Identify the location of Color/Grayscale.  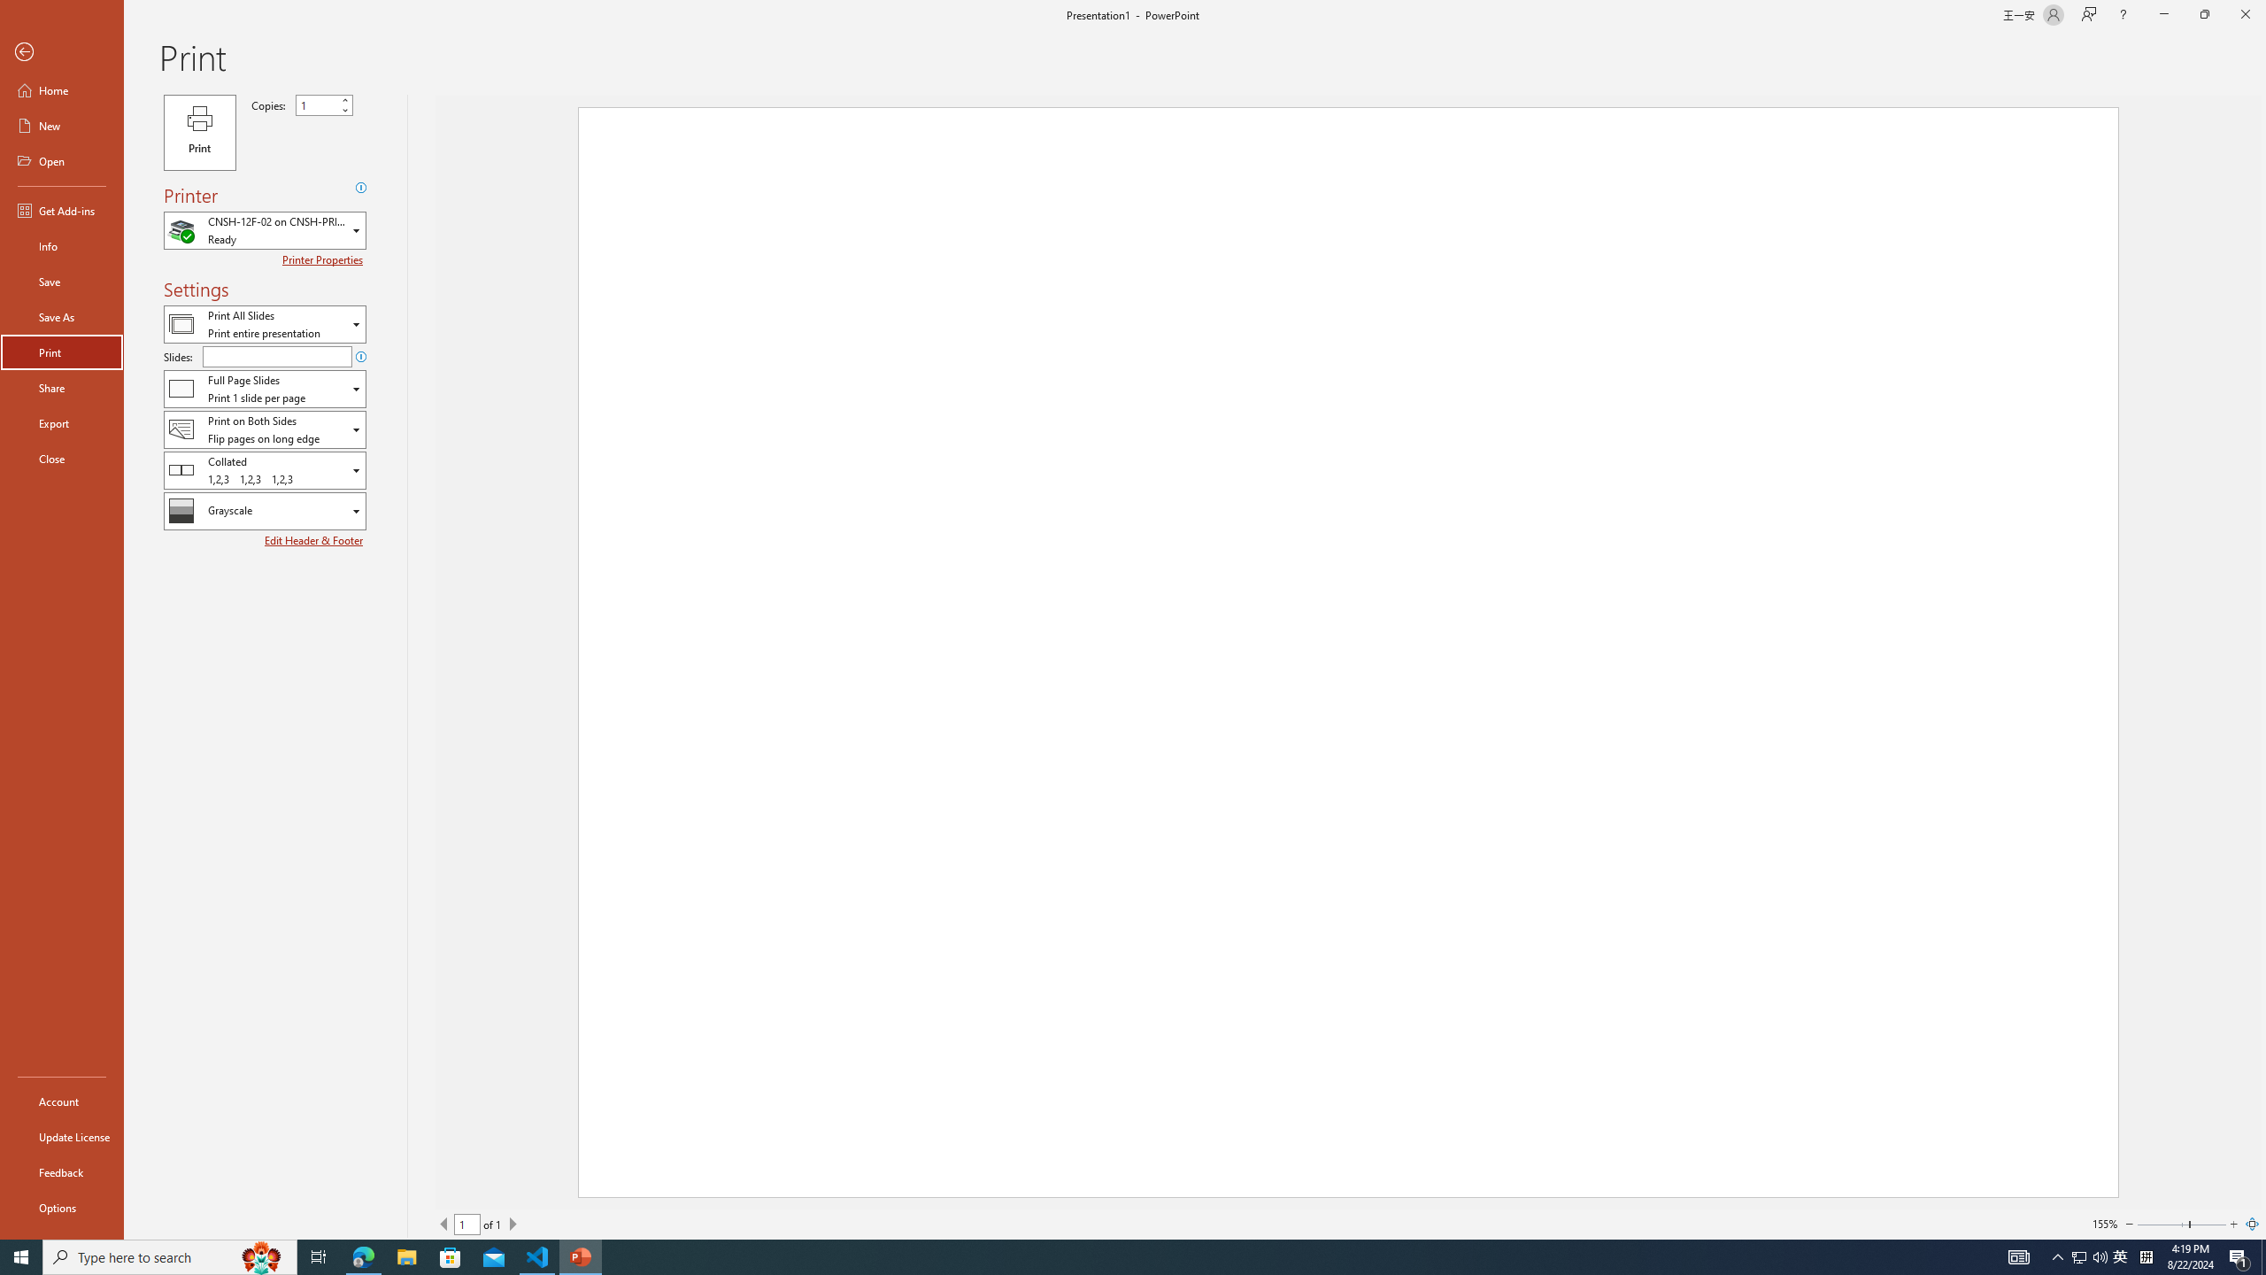
(265, 511).